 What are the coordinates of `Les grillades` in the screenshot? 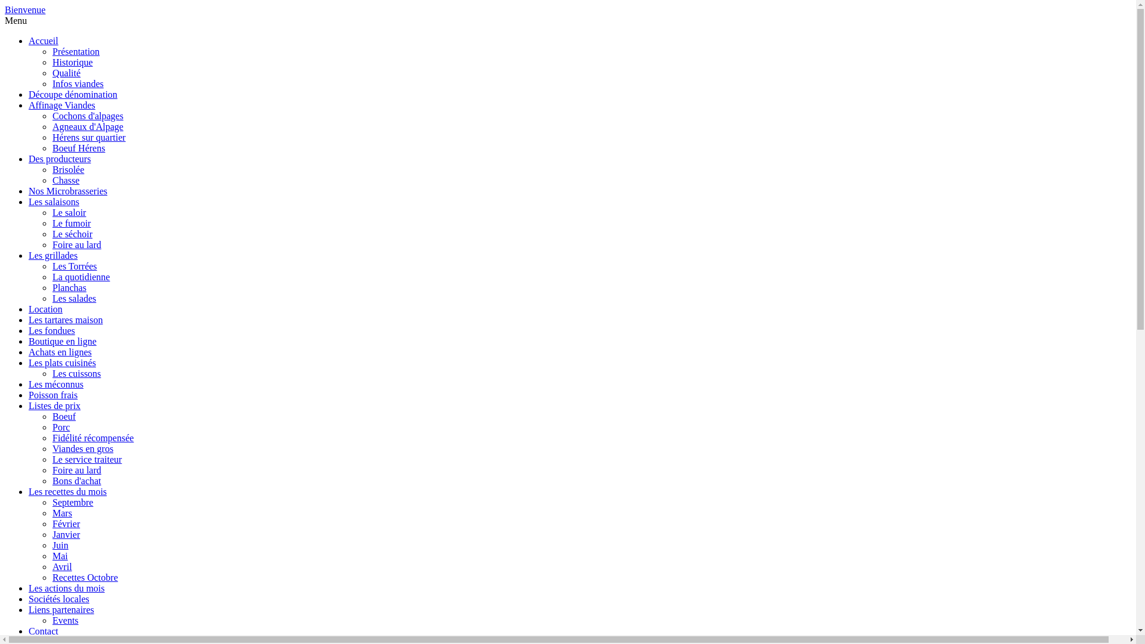 It's located at (53, 255).